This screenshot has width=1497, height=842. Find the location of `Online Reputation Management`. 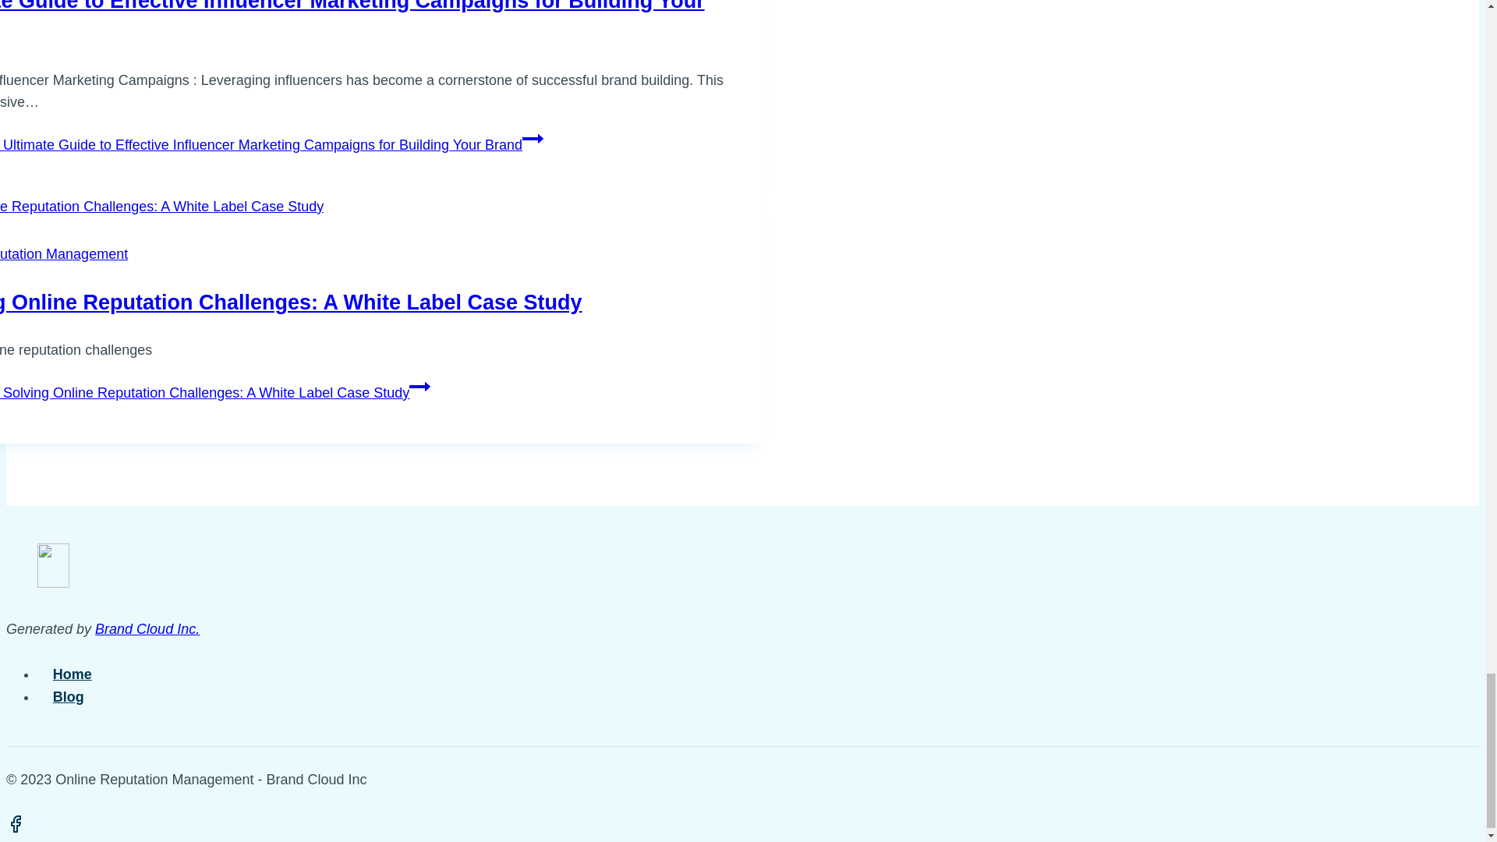

Online Reputation Management is located at coordinates (64, 254).